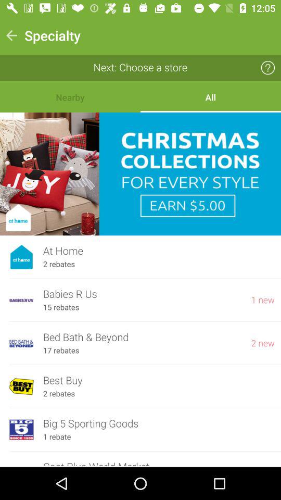 This screenshot has height=500, width=281. Describe the element at coordinates (159, 424) in the screenshot. I see `flip to big 5 sporting item` at that location.